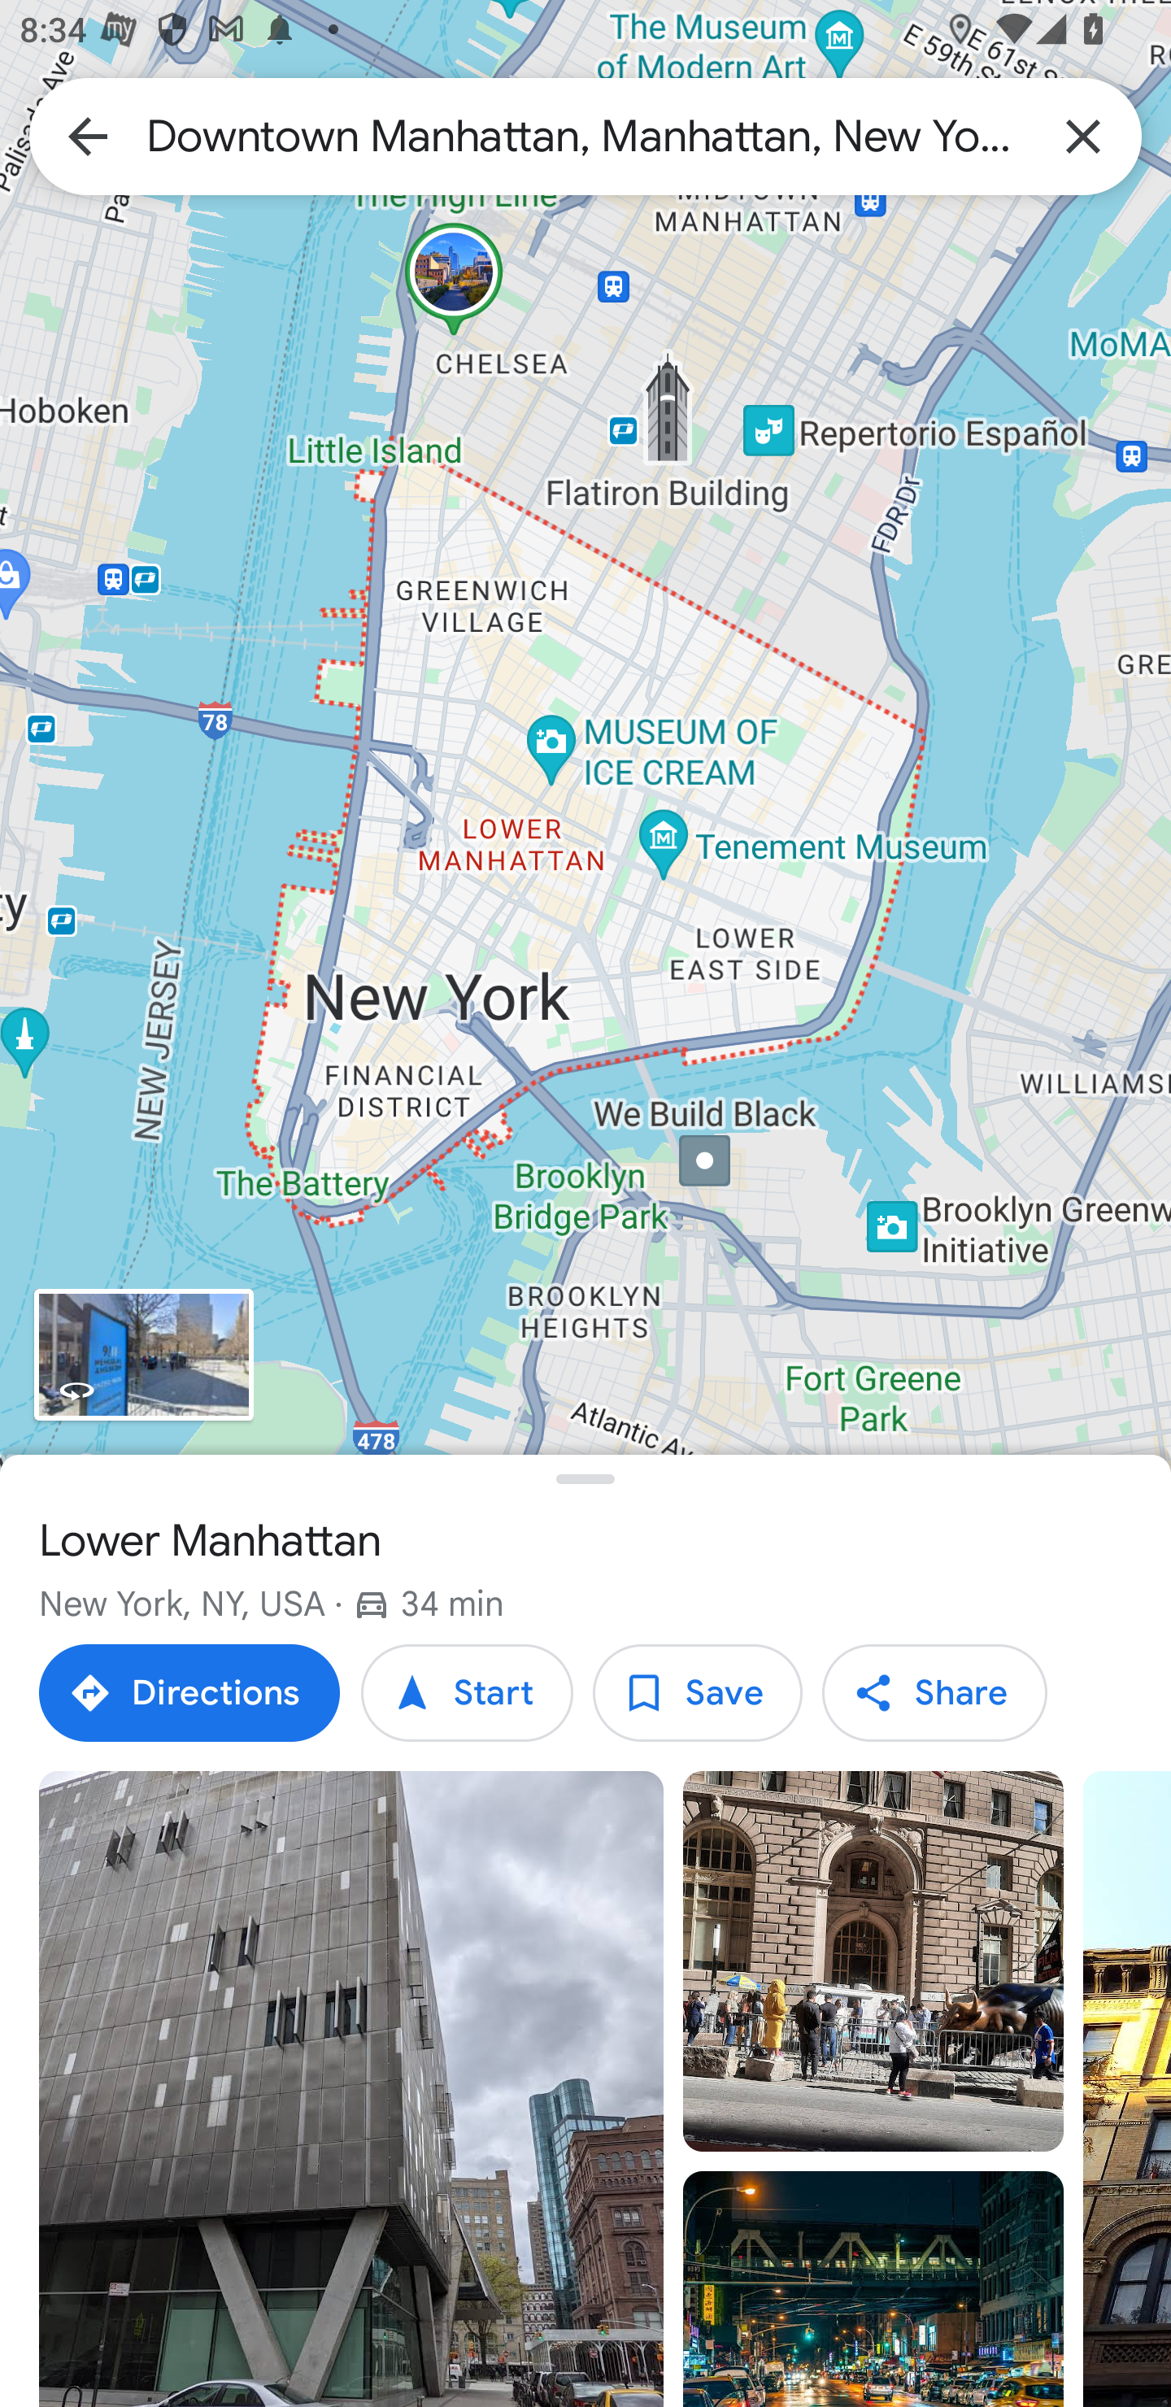 The height and width of the screenshot is (2407, 1171). I want to click on View Street view imagery for Lower Manhattan, so click(143, 1353).